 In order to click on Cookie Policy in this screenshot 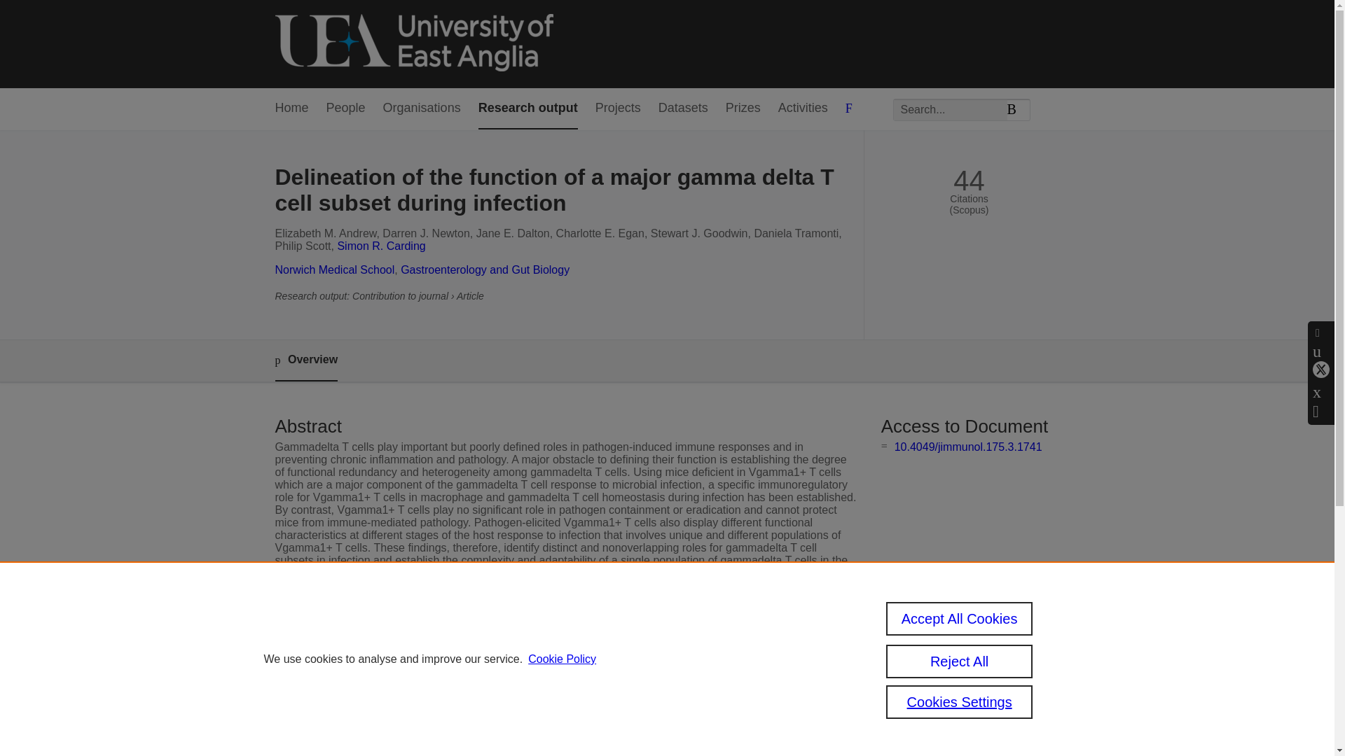, I will do `click(562, 659)`.